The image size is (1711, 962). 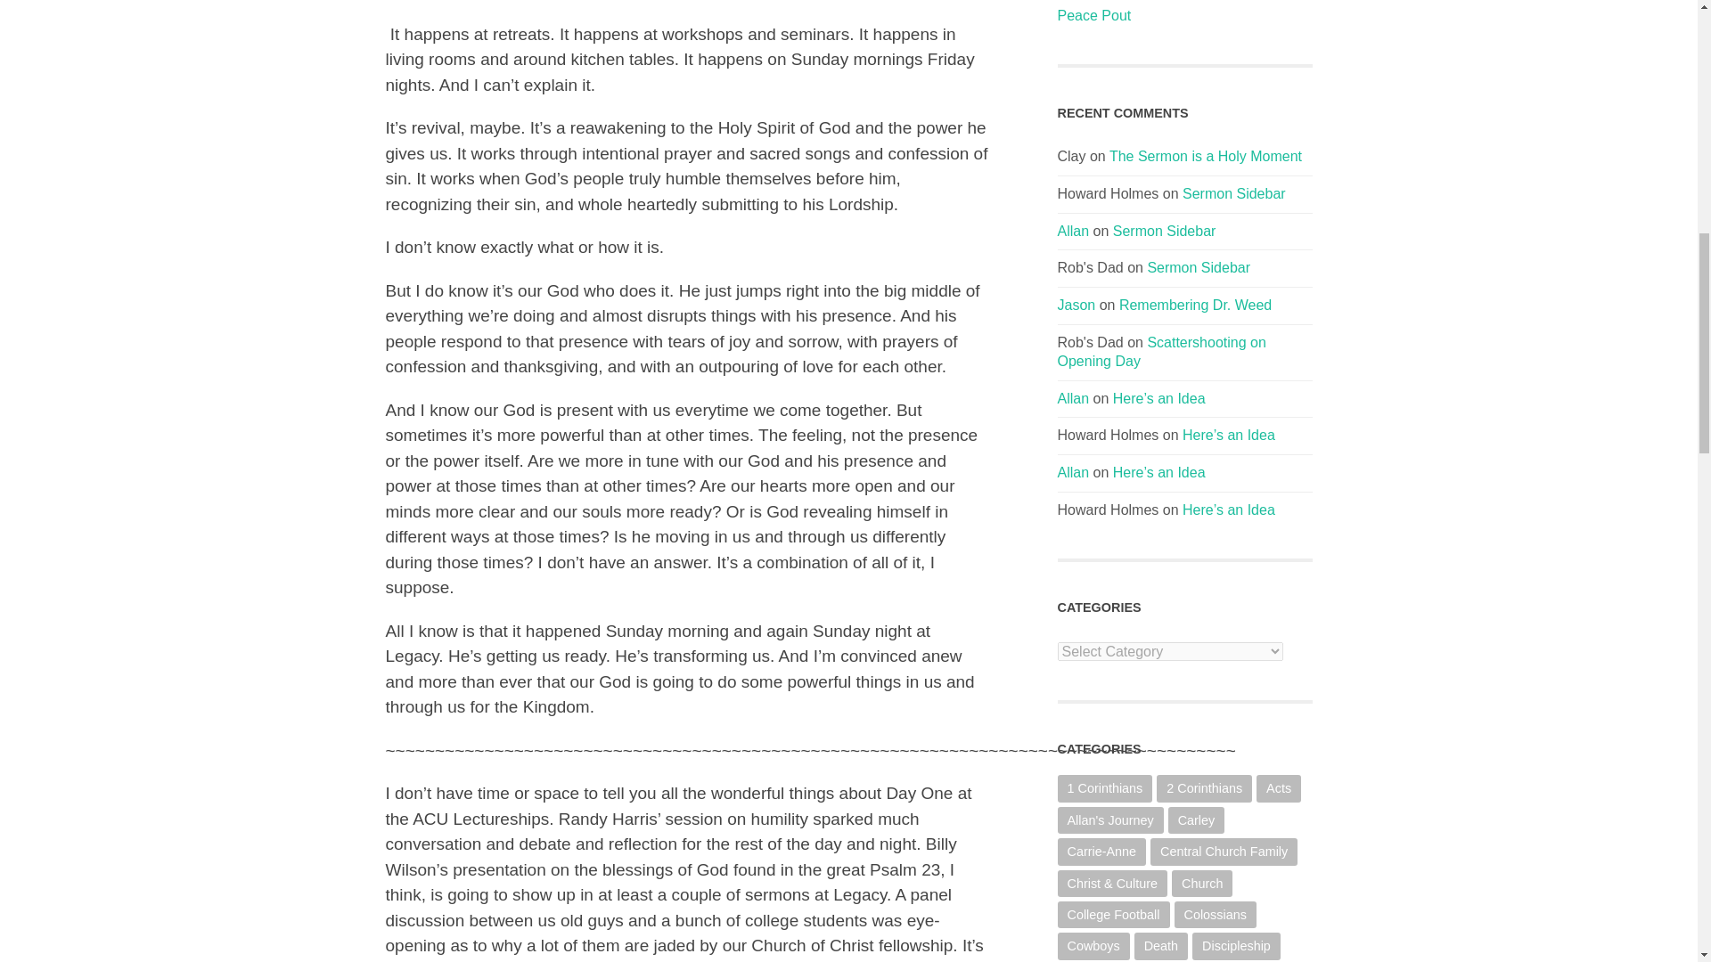 I want to click on Peace Pout, so click(x=1184, y=16).